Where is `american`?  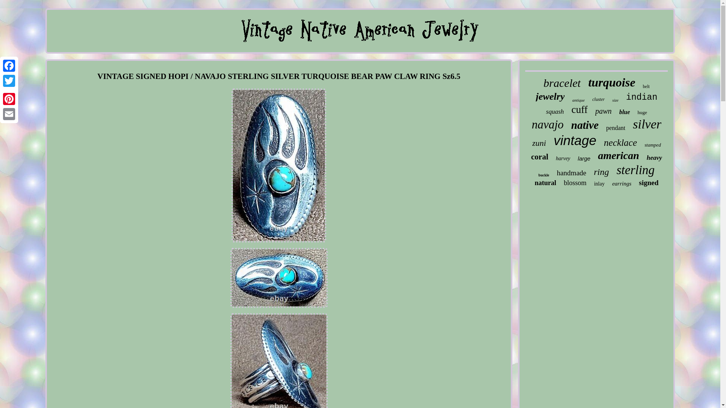 american is located at coordinates (618, 156).